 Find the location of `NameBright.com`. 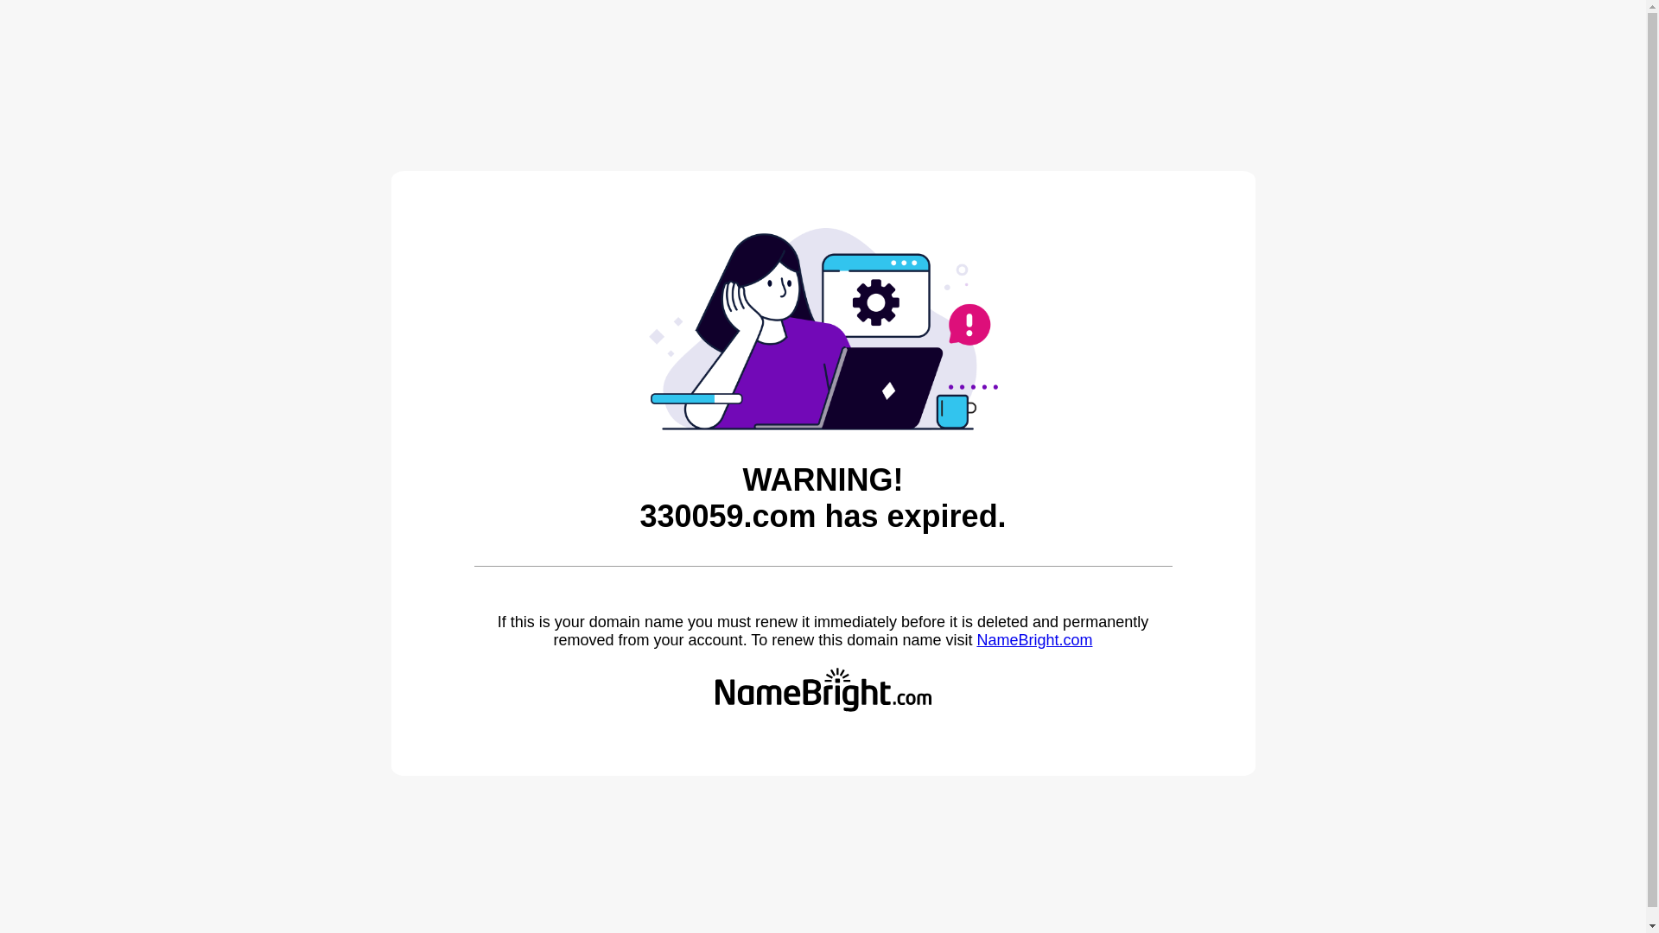

NameBright.com is located at coordinates (1034, 640).